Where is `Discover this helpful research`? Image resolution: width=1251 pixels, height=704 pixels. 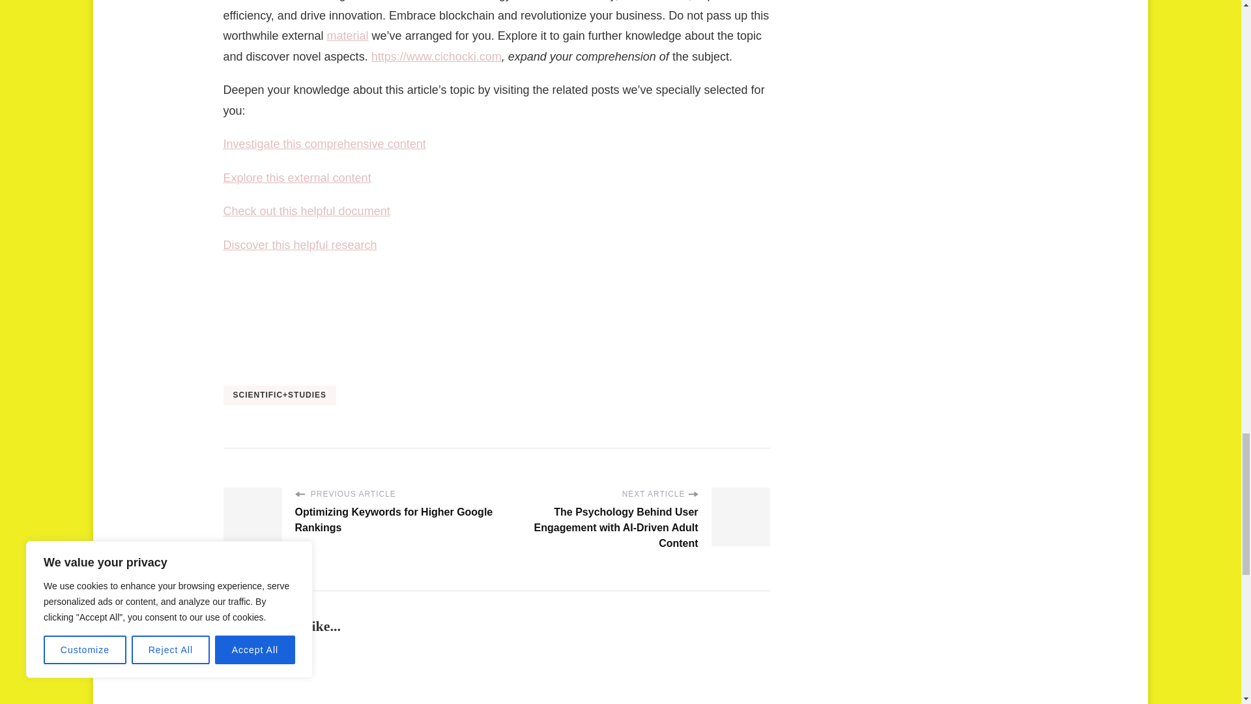
Discover this helpful research is located at coordinates (299, 245).